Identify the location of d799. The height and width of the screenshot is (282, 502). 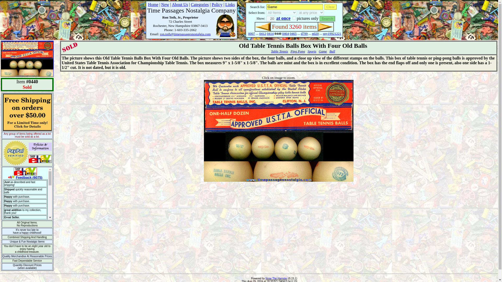
(304, 33).